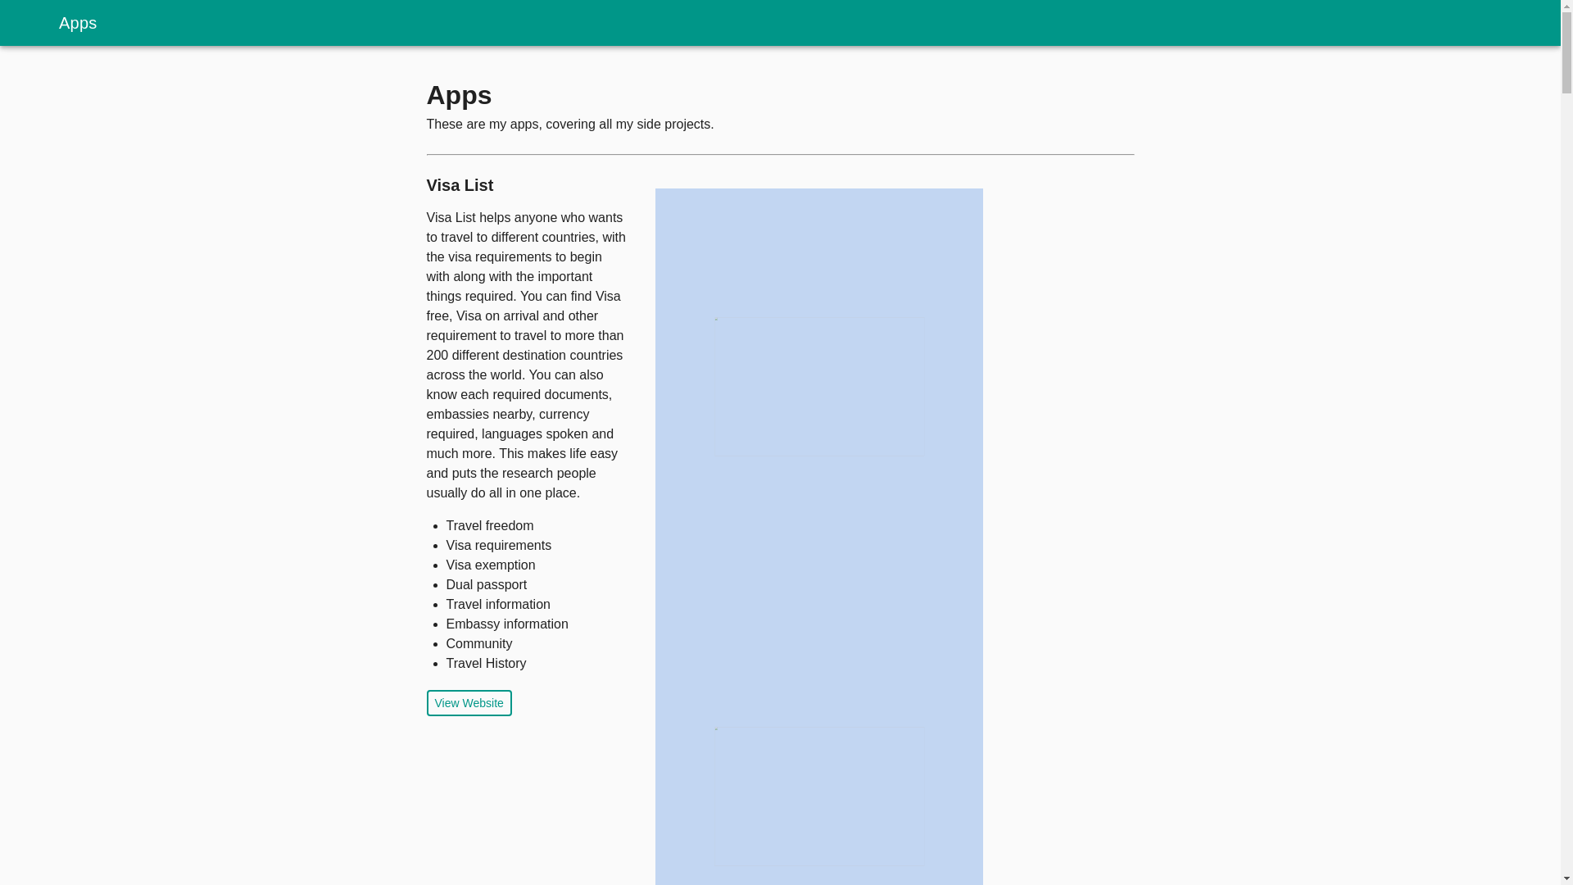 Image resolution: width=1573 pixels, height=885 pixels. What do you see at coordinates (469, 703) in the screenshot?
I see `View Website` at bounding box center [469, 703].